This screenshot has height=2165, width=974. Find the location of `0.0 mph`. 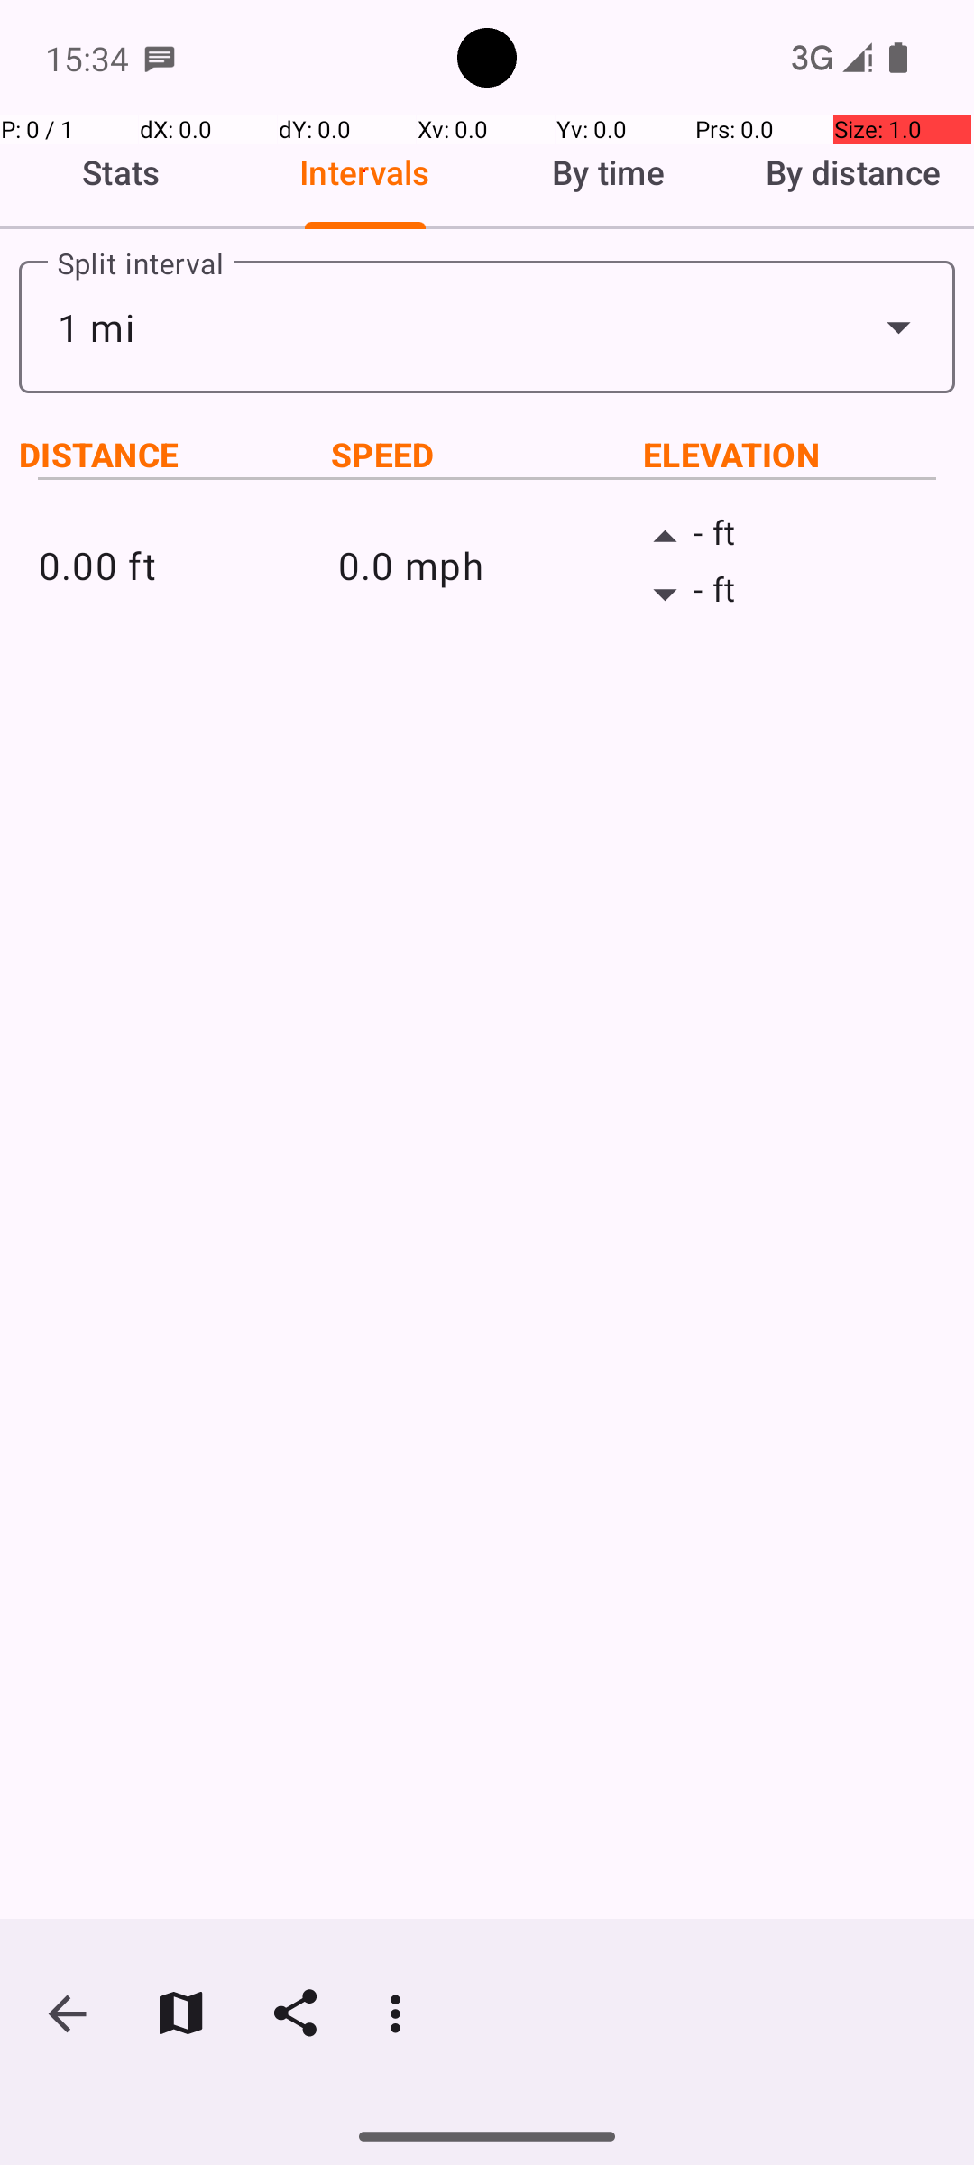

0.0 mph is located at coordinates (487, 565).